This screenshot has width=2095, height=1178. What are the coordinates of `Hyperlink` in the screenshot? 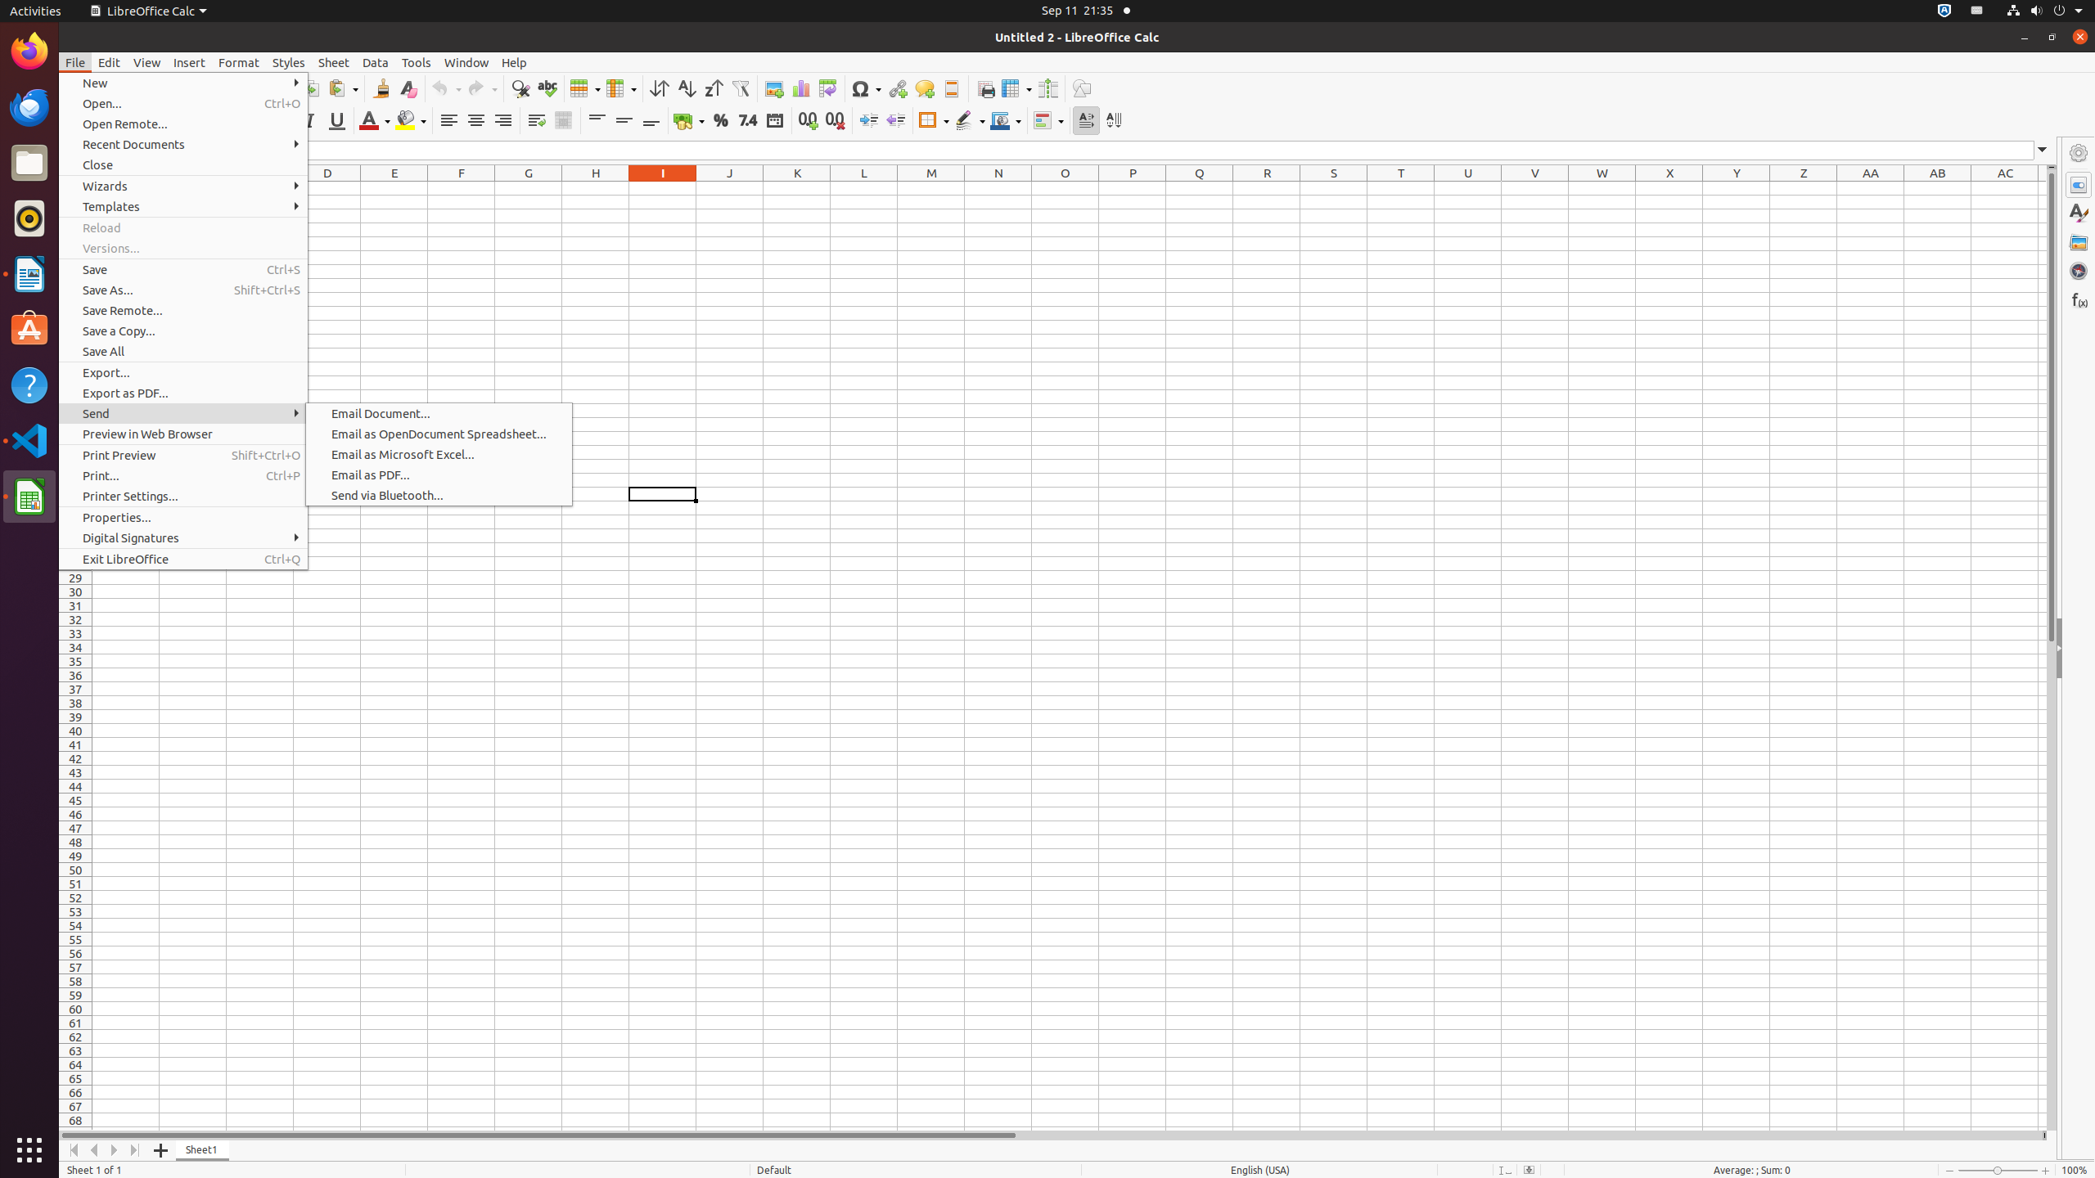 It's located at (897, 88).